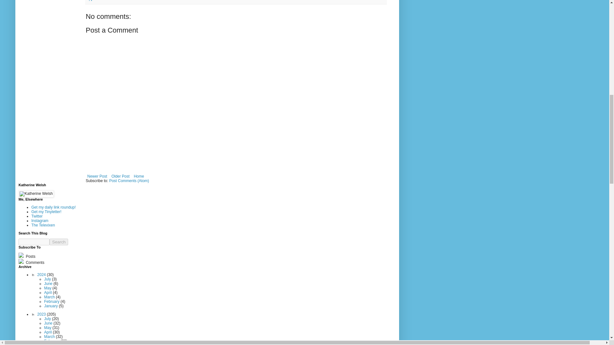  What do you see at coordinates (97, 176) in the screenshot?
I see `Newer Post` at bounding box center [97, 176].